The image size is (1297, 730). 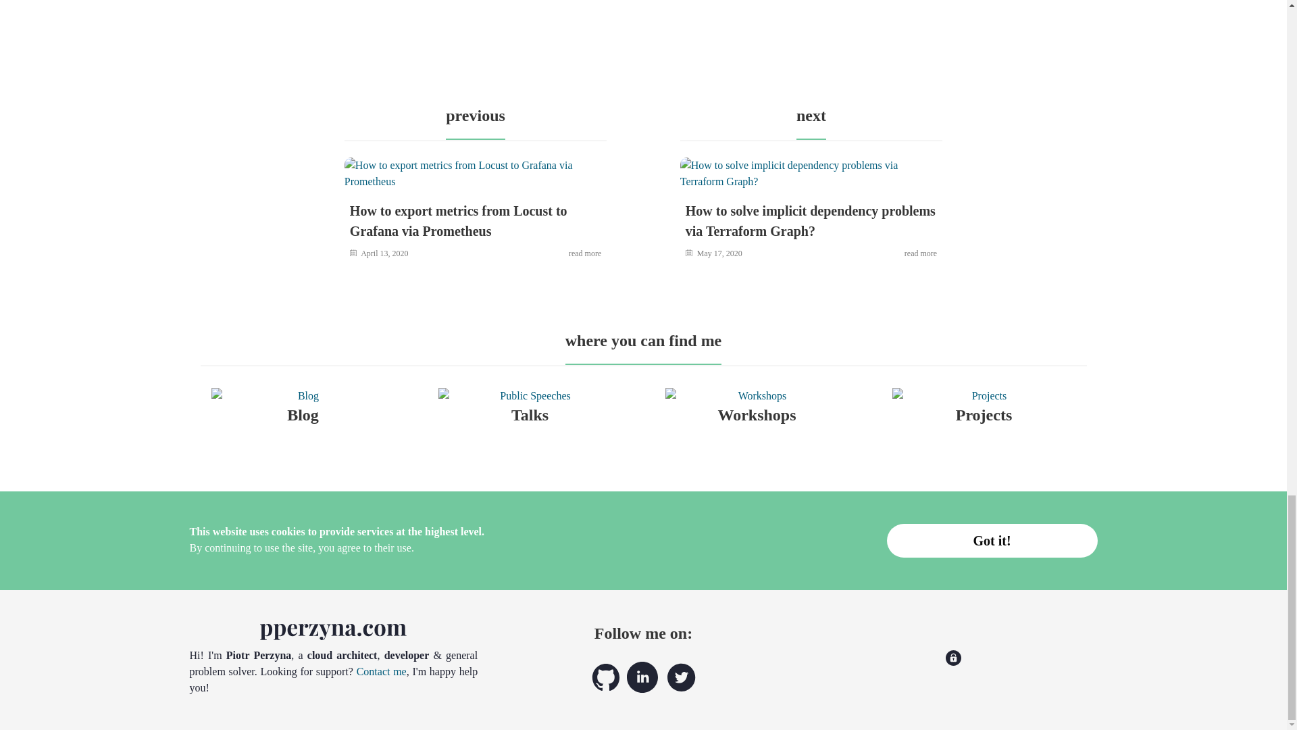 I want to click on Public Speeches, so click(x=530, y=405).